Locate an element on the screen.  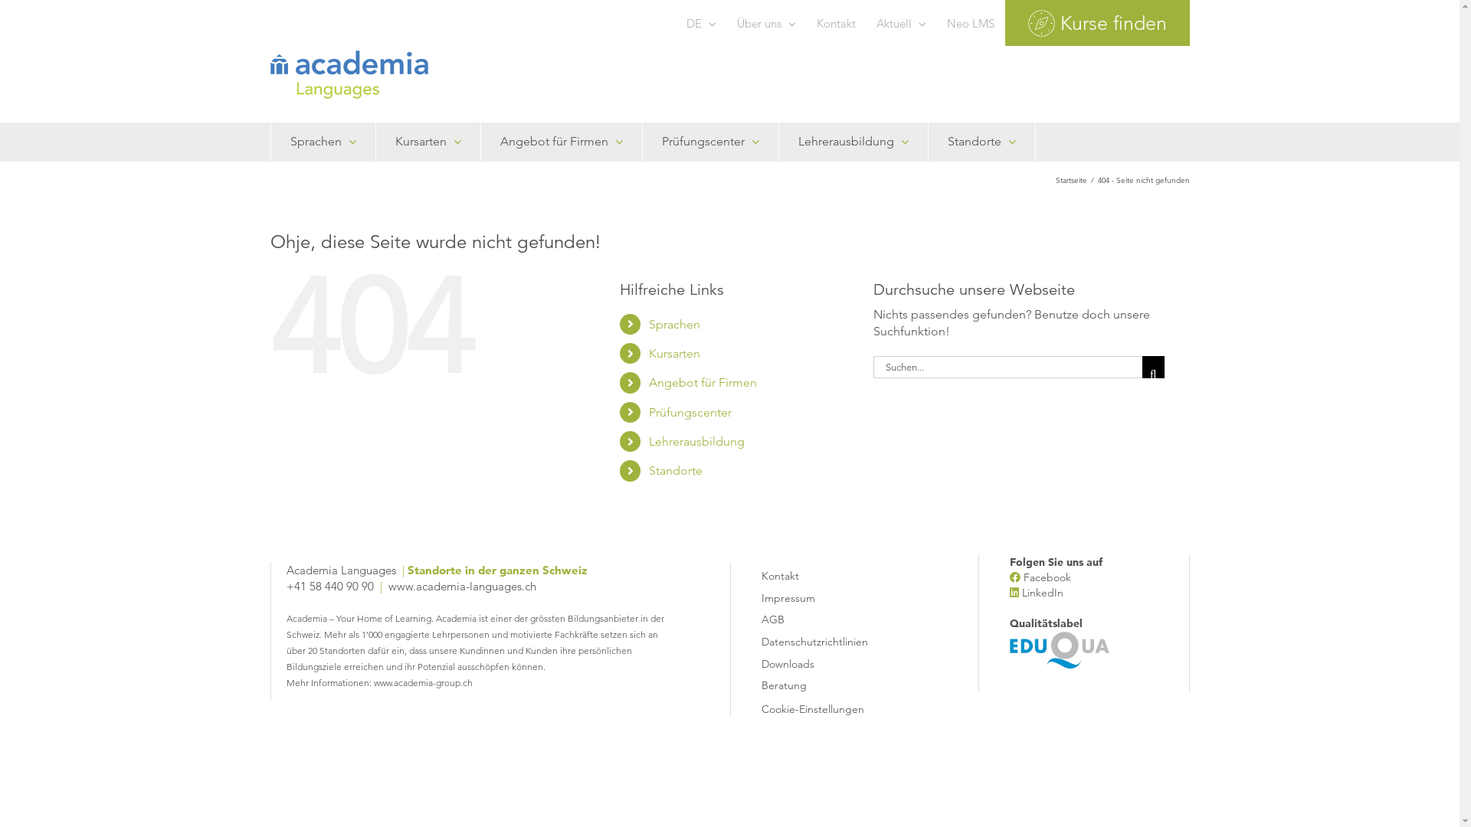
Kurse finden is located at coordinates (1097, 23).